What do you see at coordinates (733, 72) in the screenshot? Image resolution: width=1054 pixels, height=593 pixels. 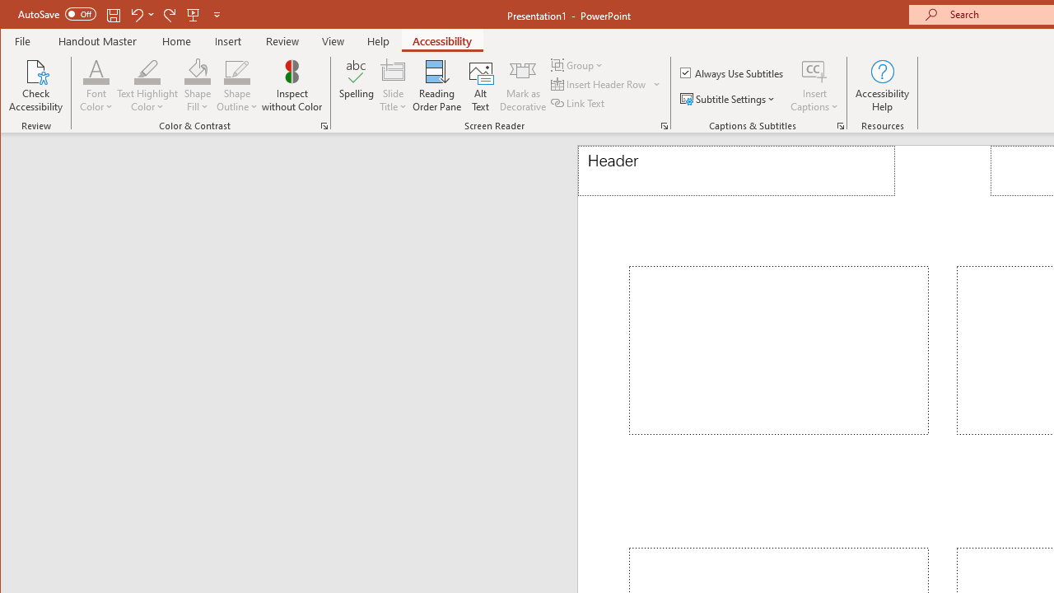 I see `Always Use Subtitles` at bounding box center [733, 72].